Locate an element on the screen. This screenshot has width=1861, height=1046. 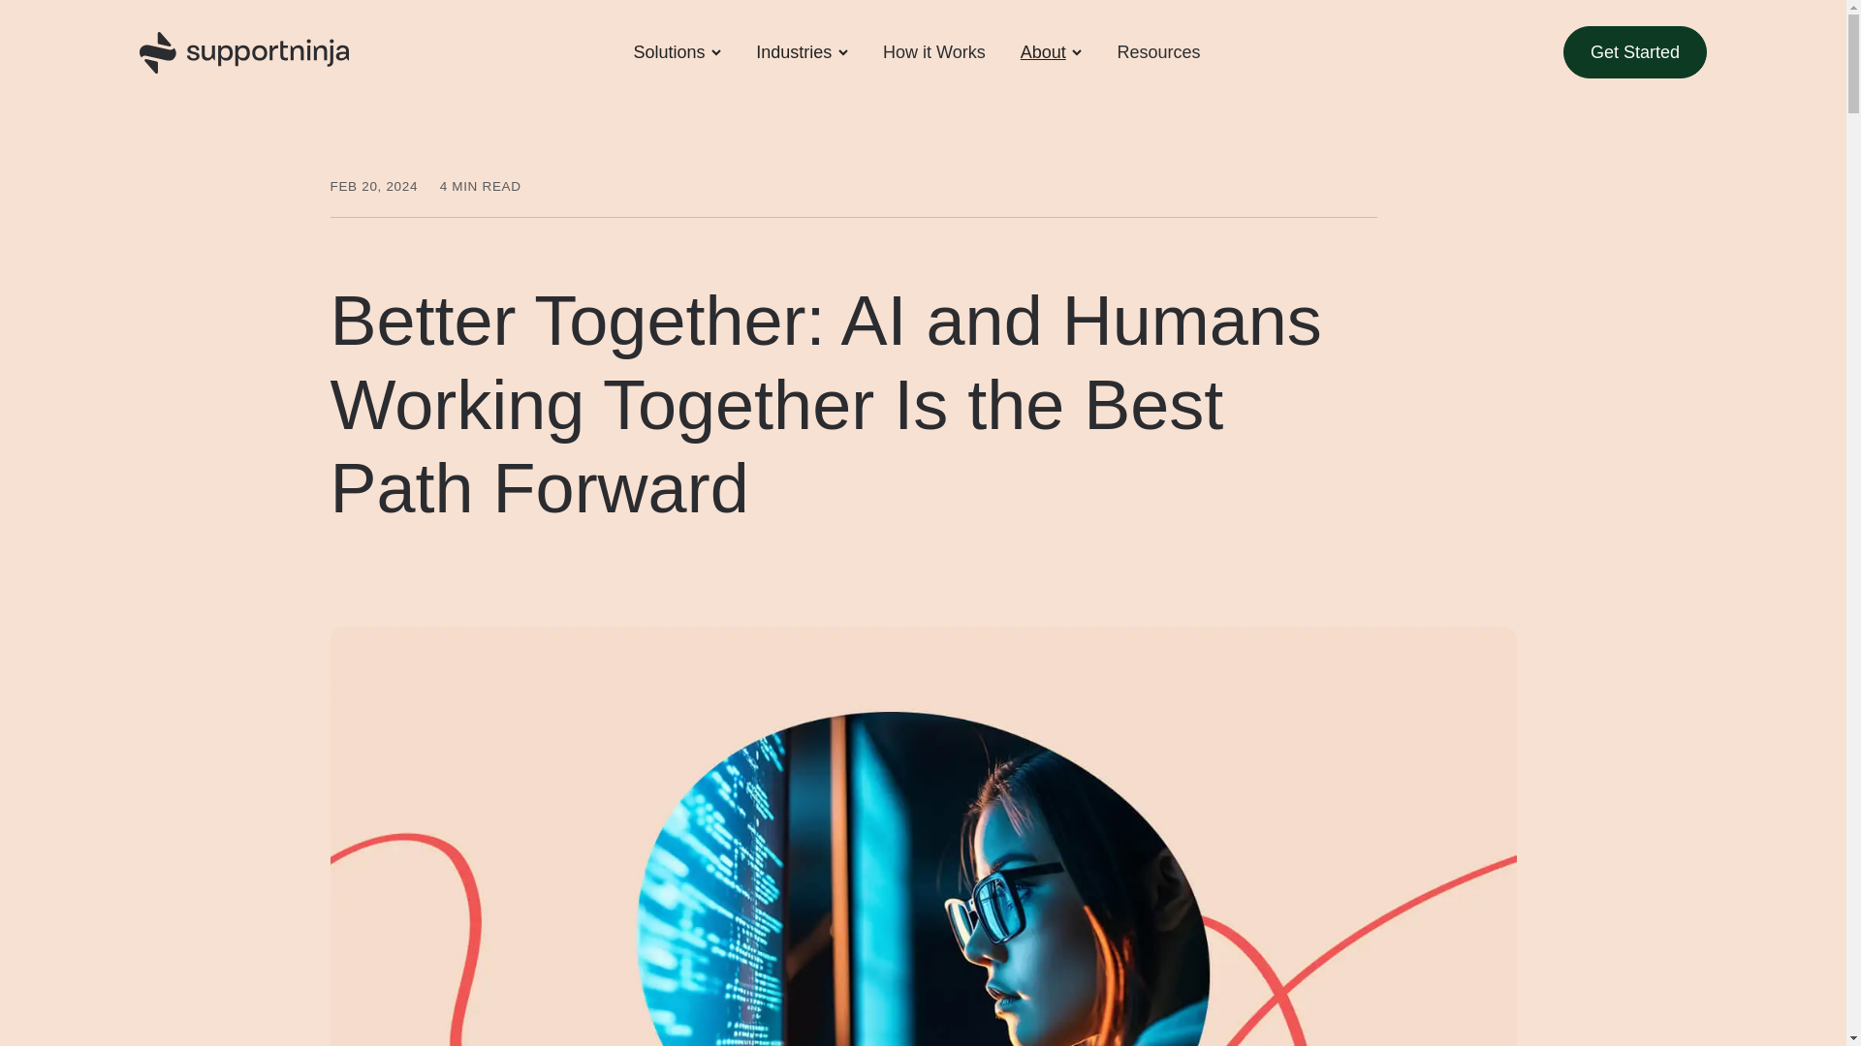
About is located at coordinates (1043, 52).